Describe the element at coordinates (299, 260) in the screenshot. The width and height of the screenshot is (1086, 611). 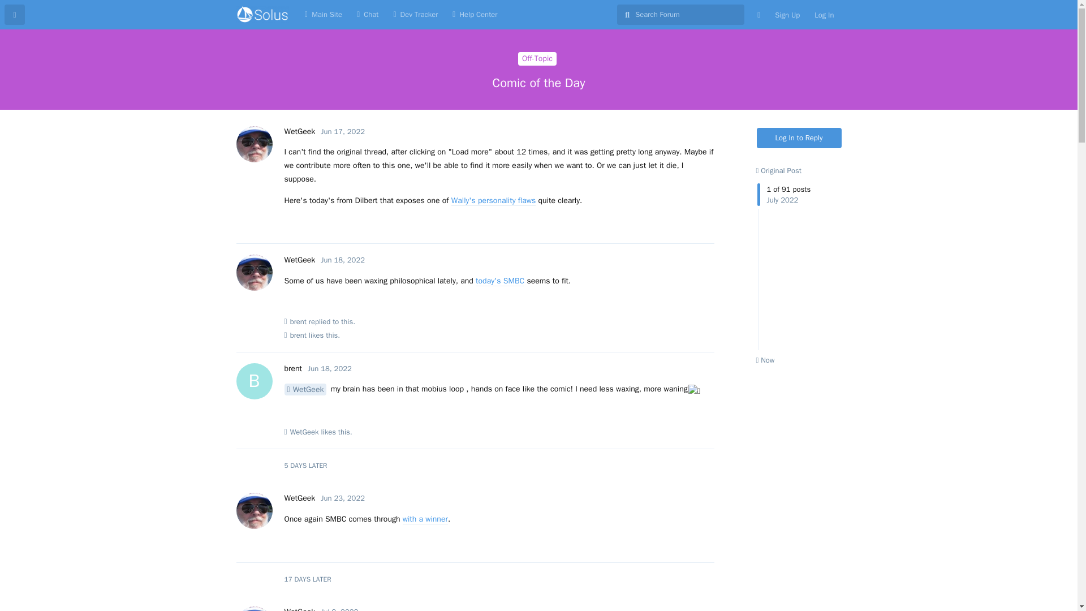
I see `WetGeek` at that location.